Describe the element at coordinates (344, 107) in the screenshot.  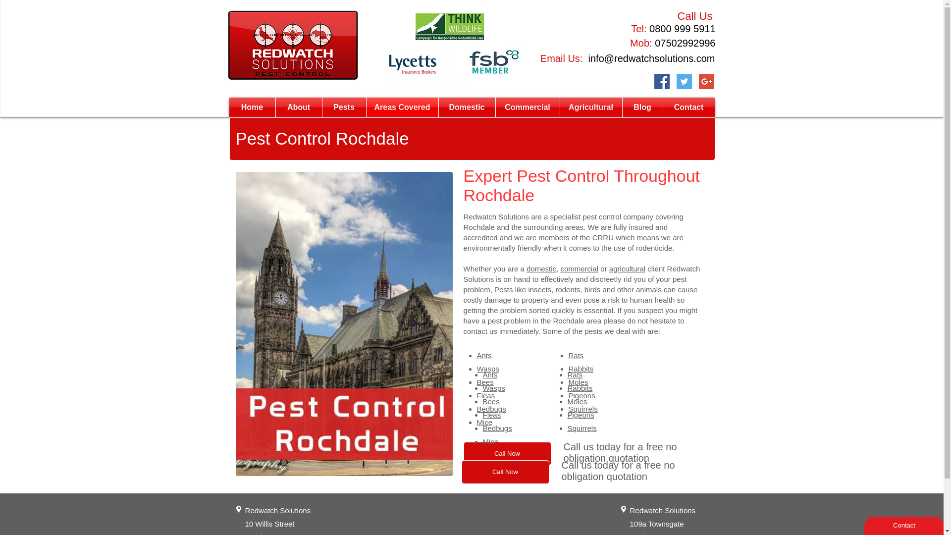
I see `Pests` at that location.